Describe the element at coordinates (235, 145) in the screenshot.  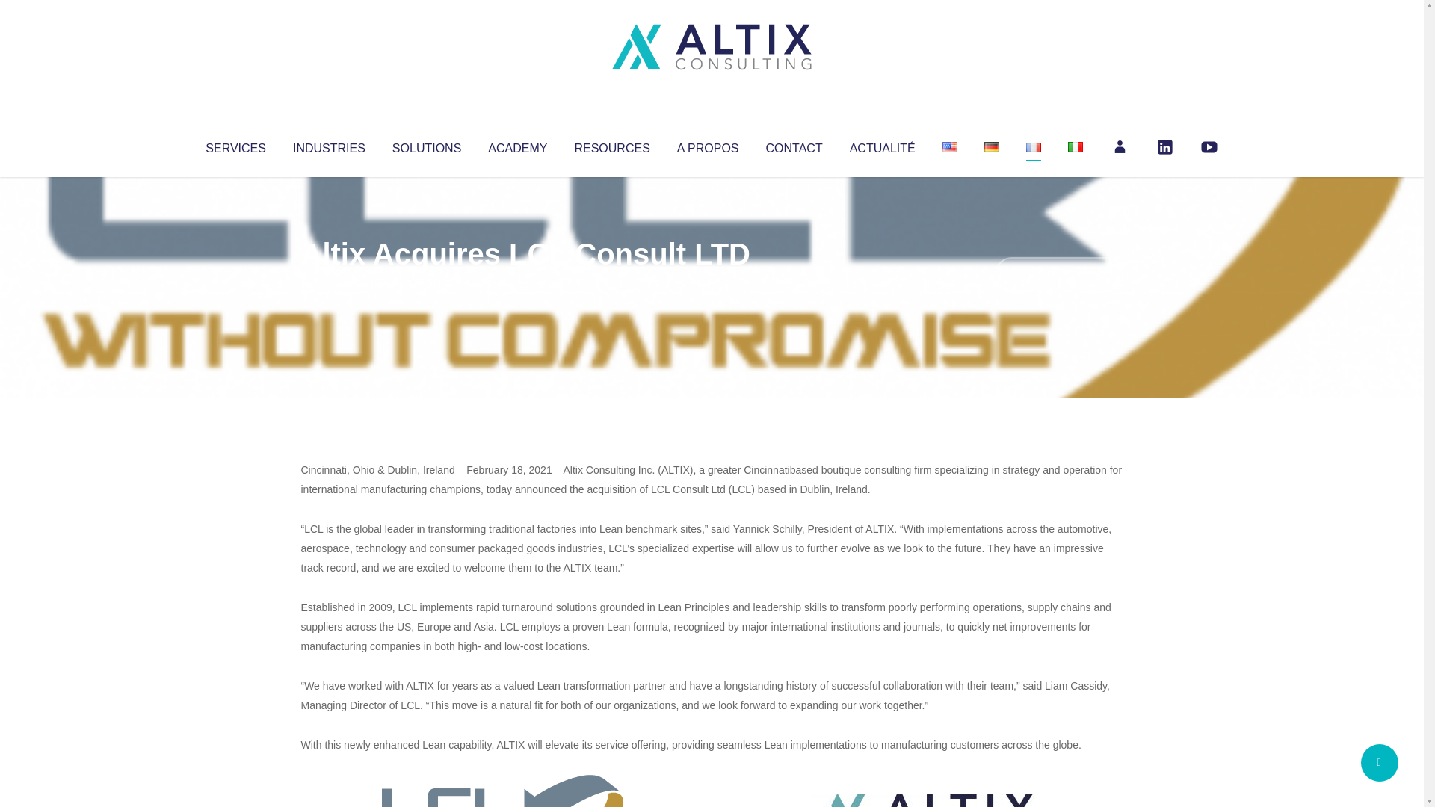
I see `SERVICES` at that location.